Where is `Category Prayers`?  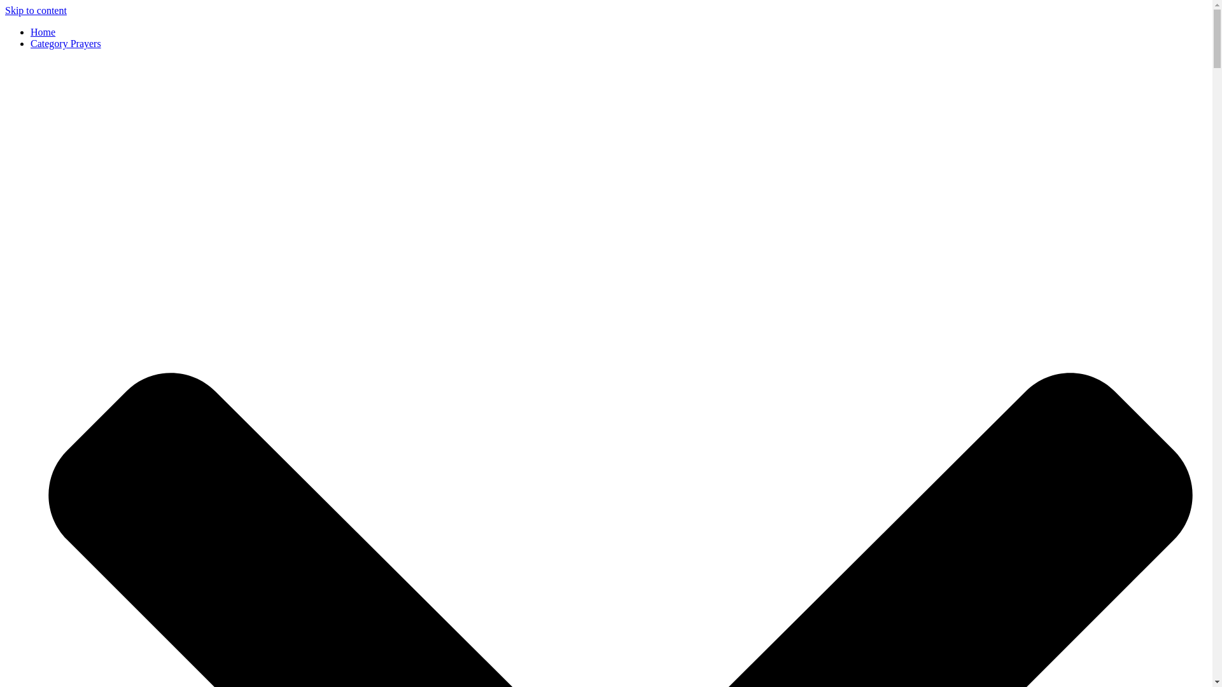 Category Prayers is located at coordinates (66, 43).